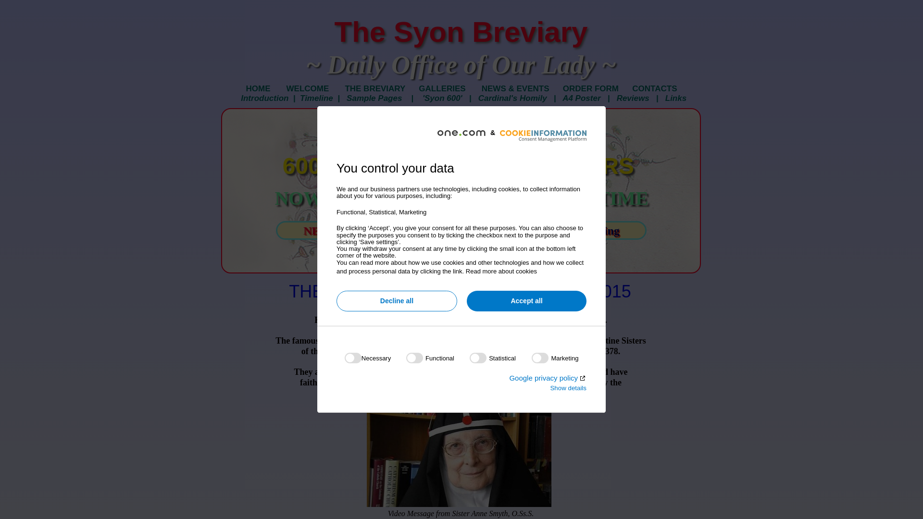 Image resolution: width=923 pixels, height=519 pixels. What do you see at coordinates (397, 301) in the screenshot?
I see `Decline all` at bounding box center [397, 301].